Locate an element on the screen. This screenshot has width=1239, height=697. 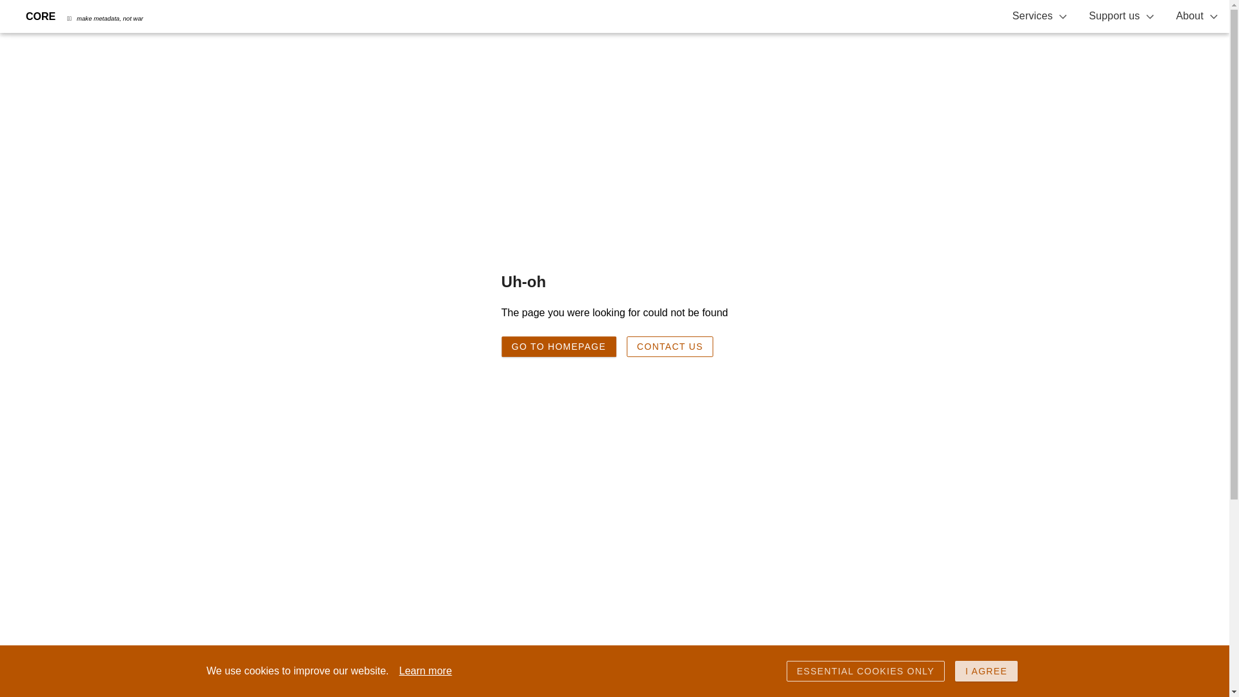
Services is located at coordinates (1040, 16).